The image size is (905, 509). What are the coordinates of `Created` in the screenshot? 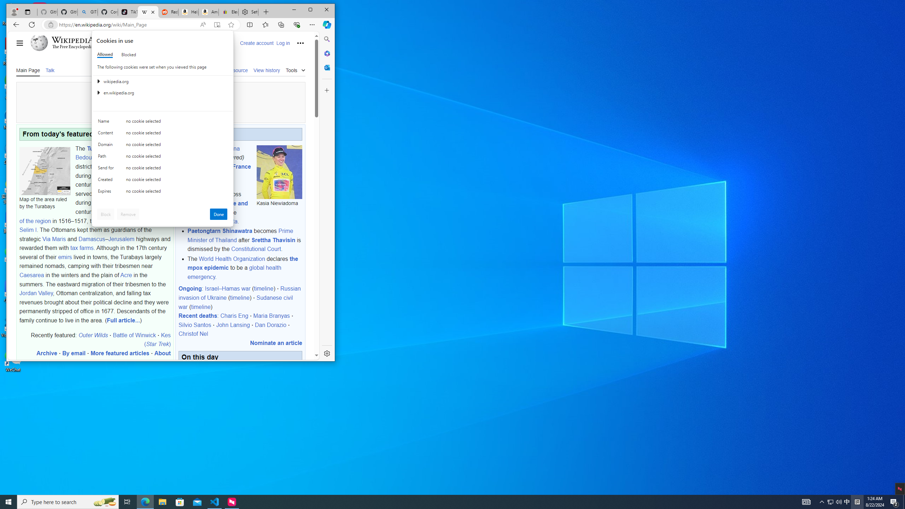 It's located at (107, 134).